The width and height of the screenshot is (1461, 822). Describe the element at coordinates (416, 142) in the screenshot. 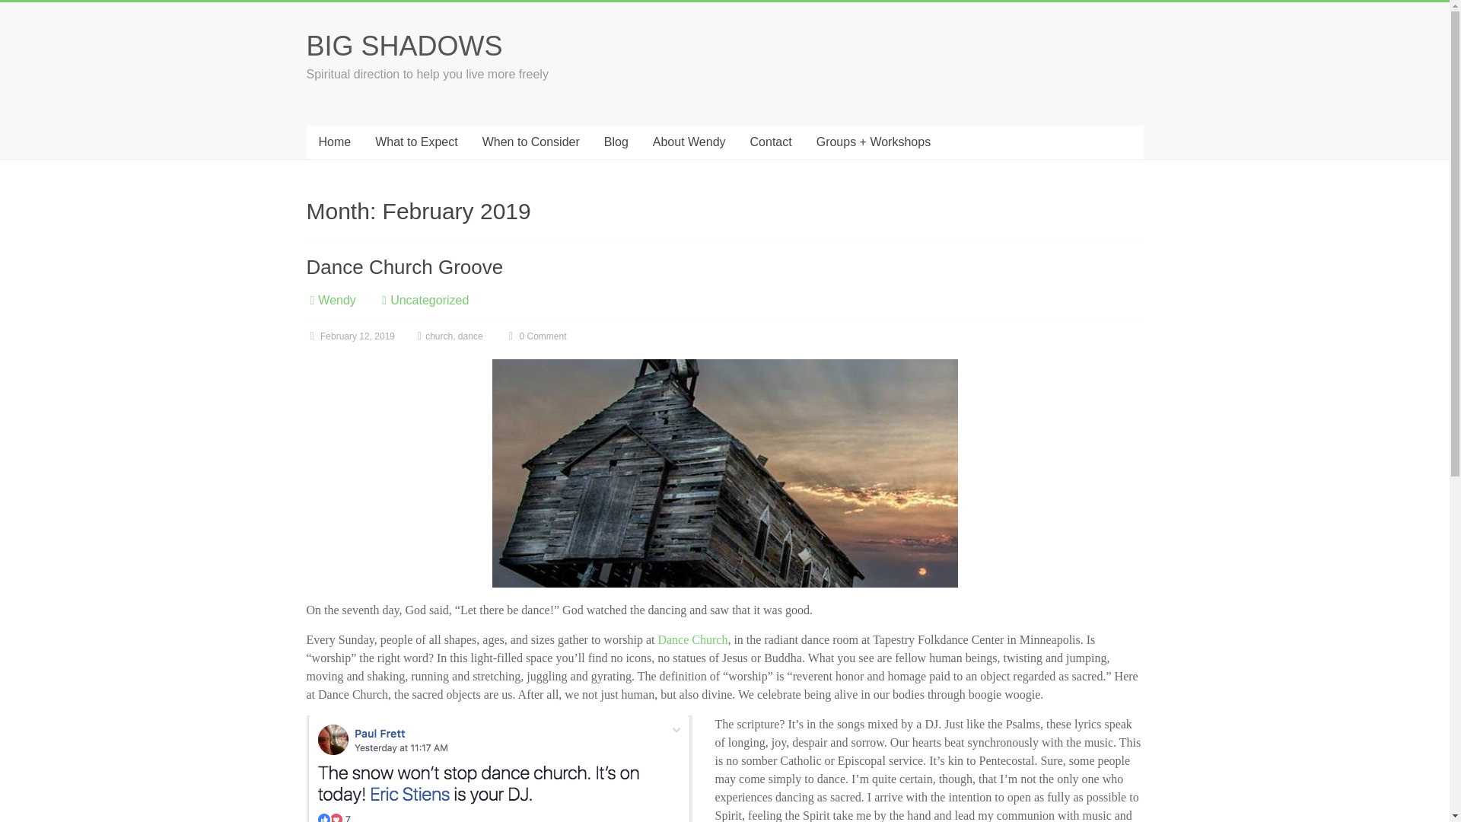

I see `What to Expect` at that location.